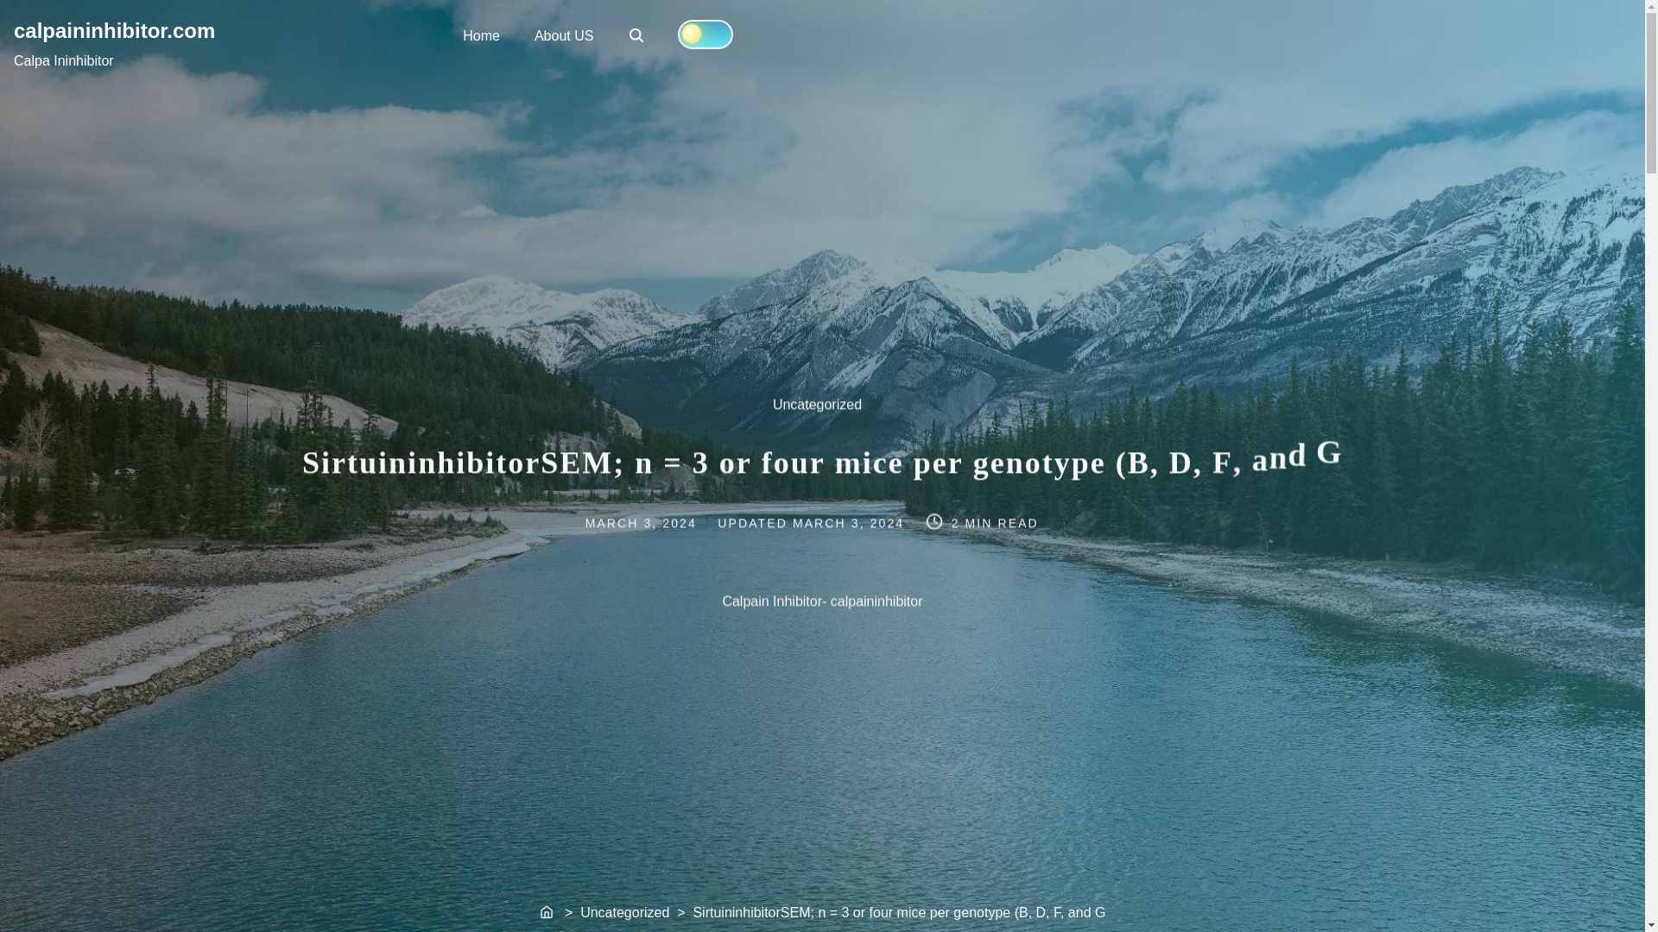 This screenshot has height=932, width=1658. Describe the element at coordinates (563, 35) in the screenshot. I see `About US` at that location.